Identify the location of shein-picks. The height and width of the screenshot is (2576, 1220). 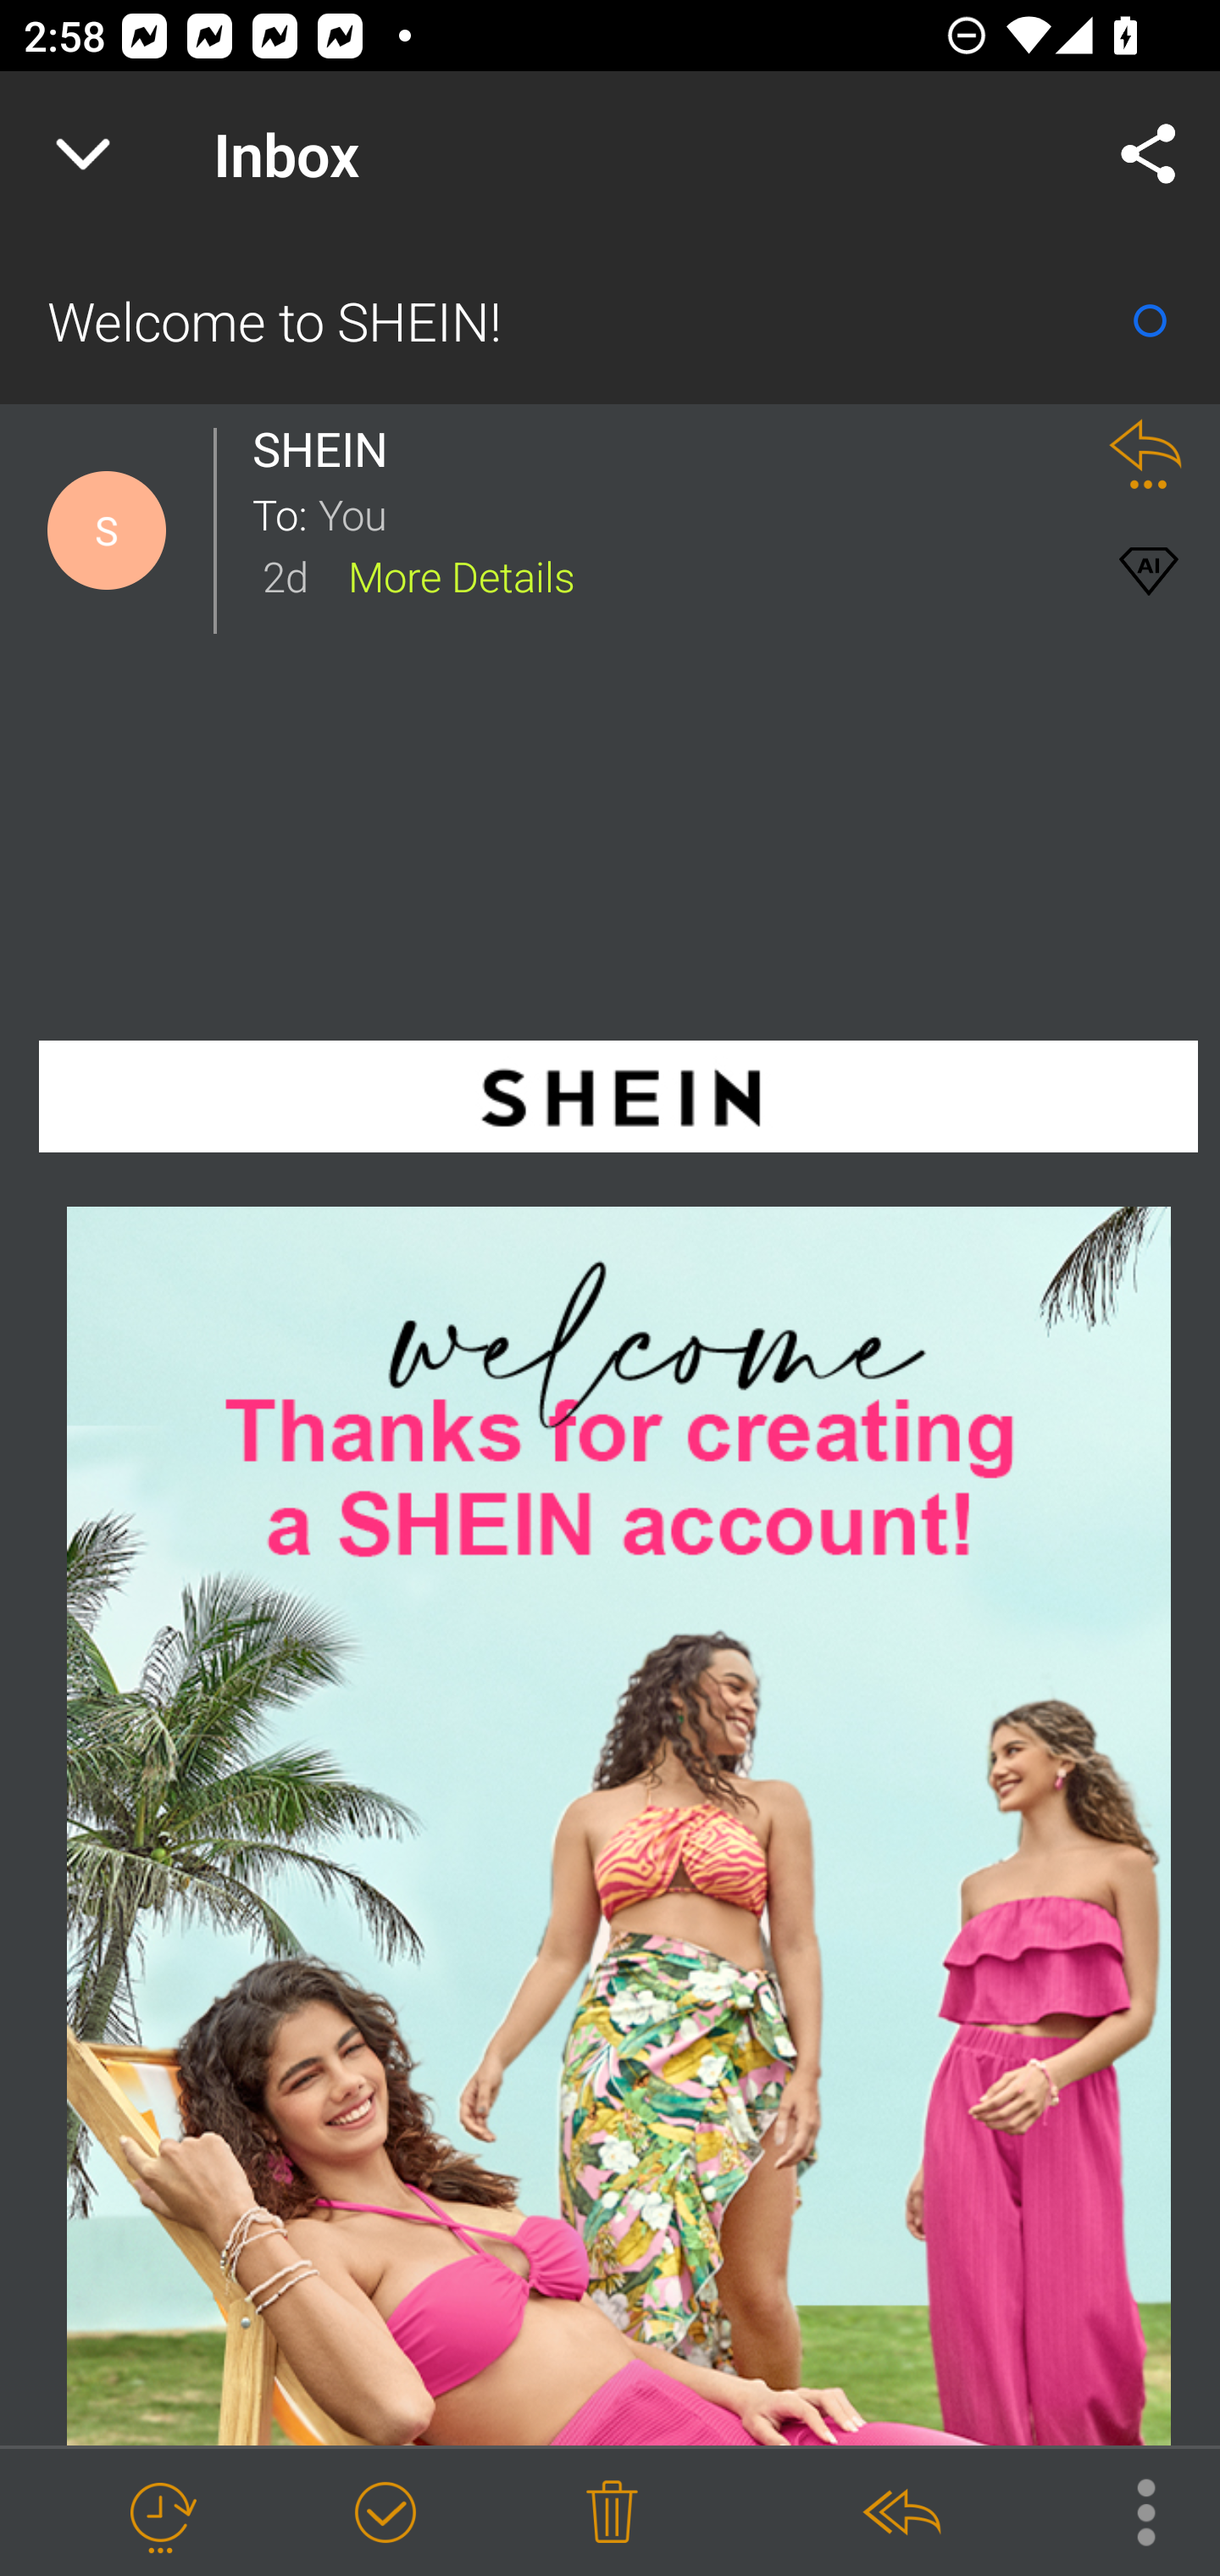
(618, 1825).